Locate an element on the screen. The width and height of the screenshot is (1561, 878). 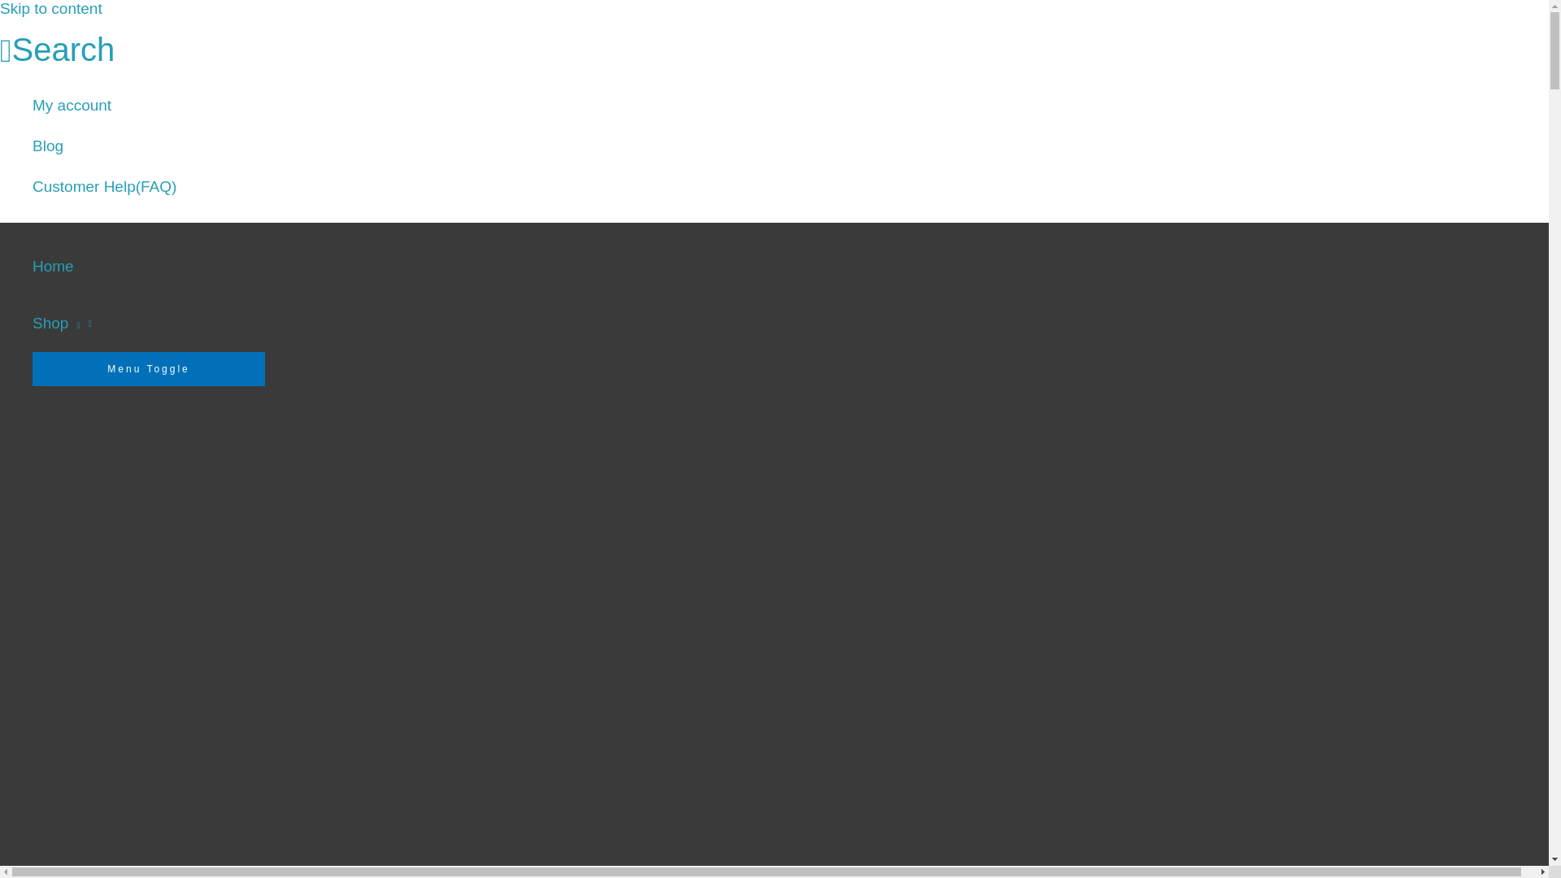
Shop is located at coordinates (149, 324).